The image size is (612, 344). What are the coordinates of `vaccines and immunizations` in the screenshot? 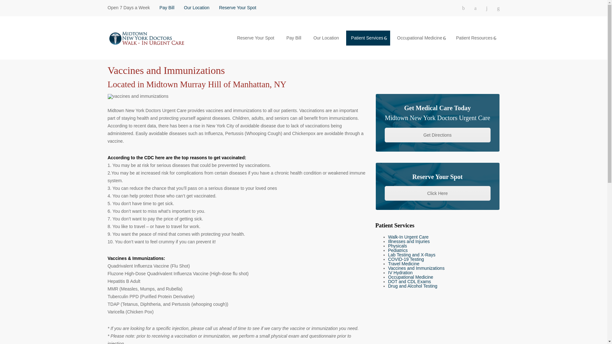 It's located at (138, 96).